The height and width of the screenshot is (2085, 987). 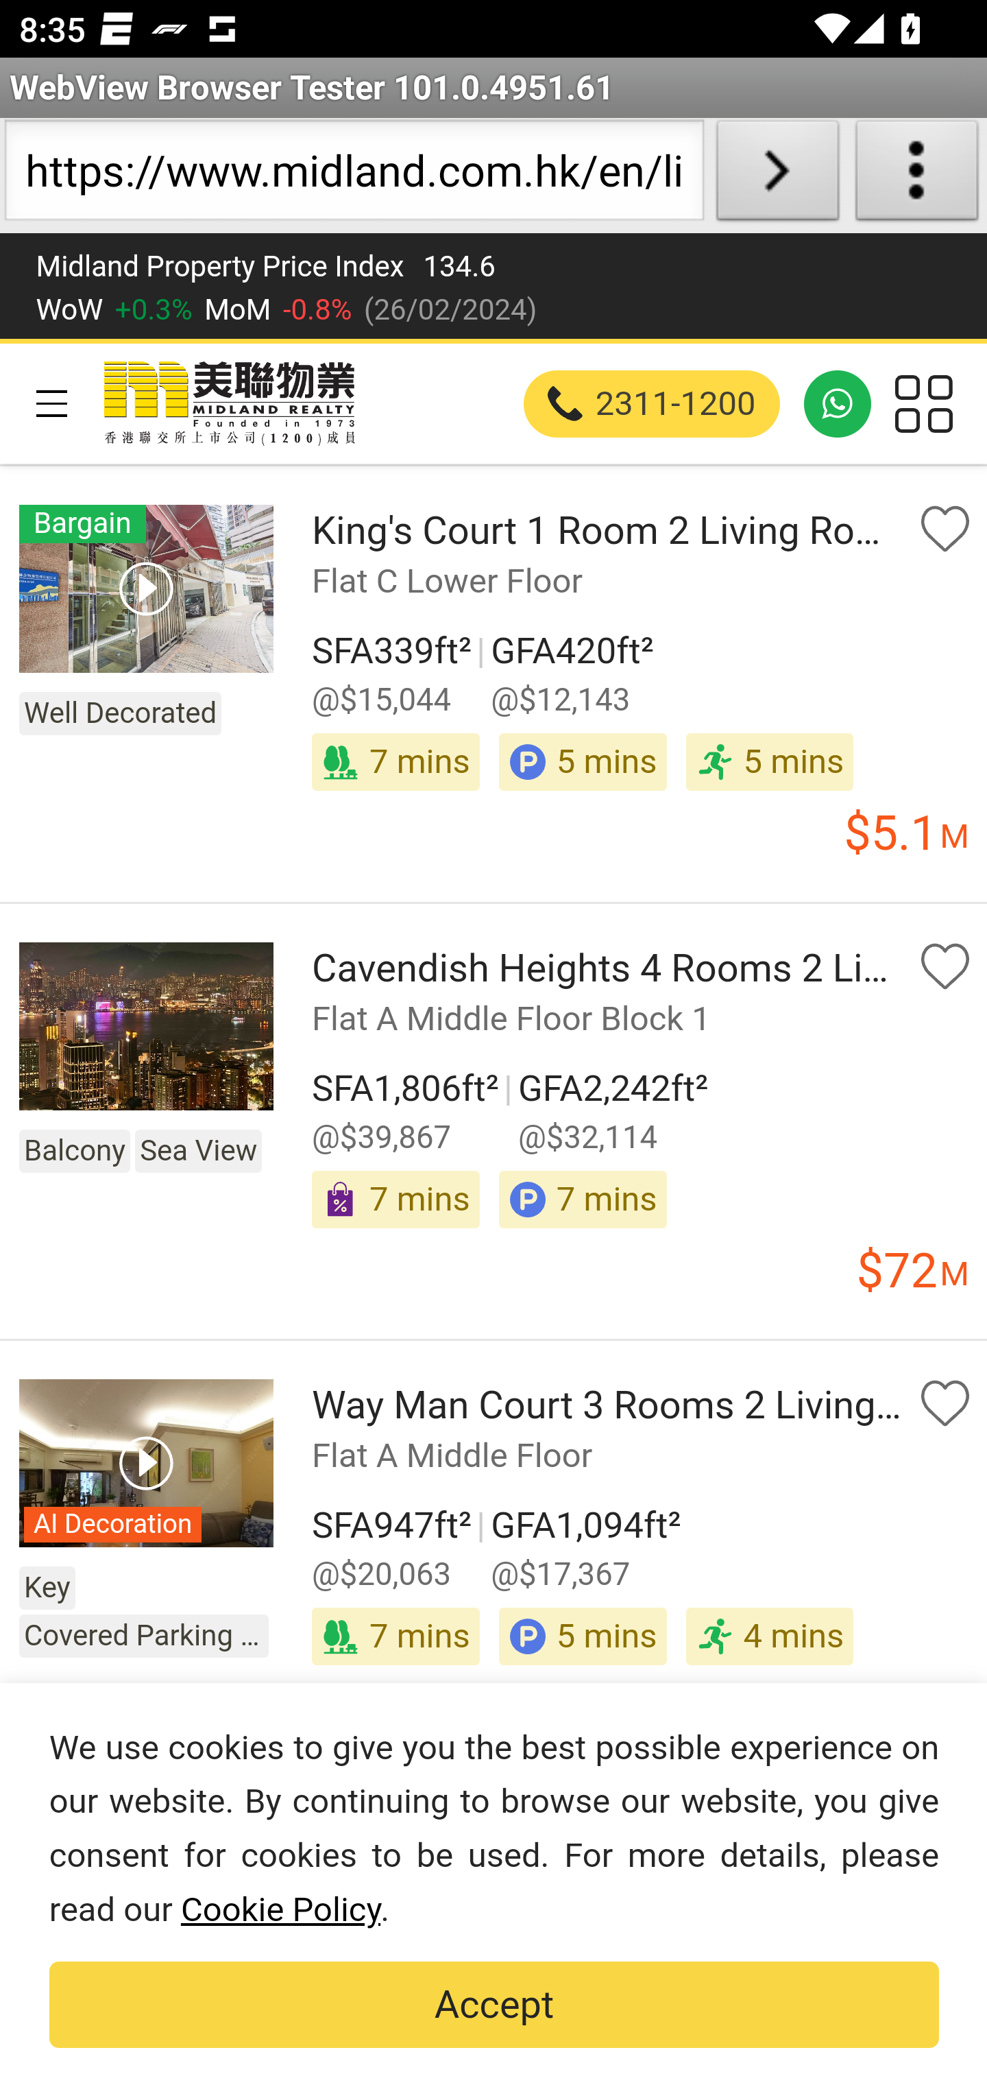 What do you see at coordinates (494, 2005) in the screenshot?
I see `Accept` at bounding box center [494, 2005].